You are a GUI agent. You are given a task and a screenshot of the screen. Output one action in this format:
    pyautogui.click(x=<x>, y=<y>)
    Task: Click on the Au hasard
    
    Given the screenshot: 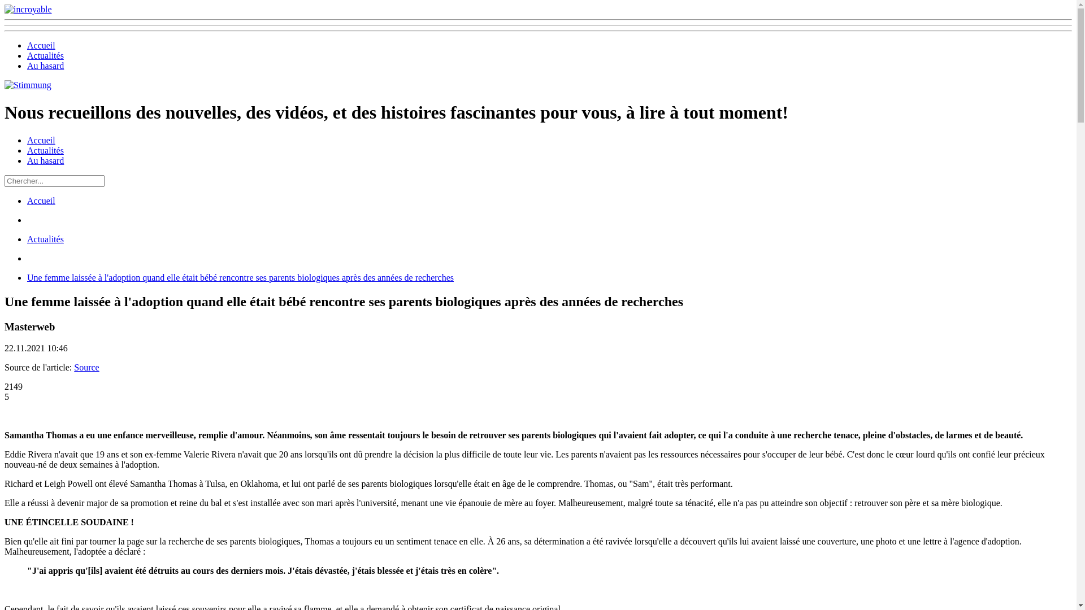 What is the action you would take?
    pyautogui.click(x=45, y=160)
    